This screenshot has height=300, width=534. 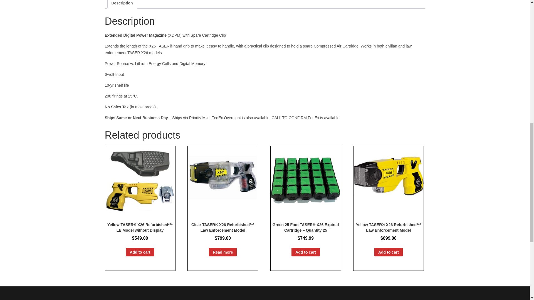 What do you see at coordinates (140, 252) in the screenshot?
I see `Add to cart` at bounding box center [140, 252].